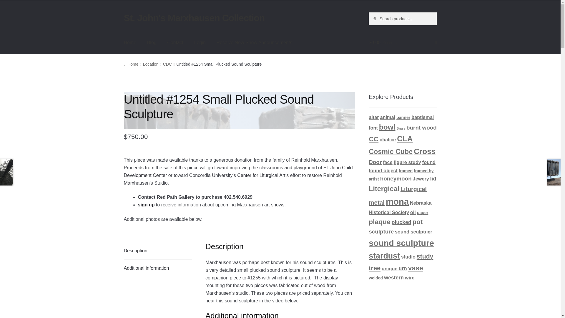 This screenshot has height=318, width=565. I want to click on St. John's Marxhausen Collection, so click(194, 18).